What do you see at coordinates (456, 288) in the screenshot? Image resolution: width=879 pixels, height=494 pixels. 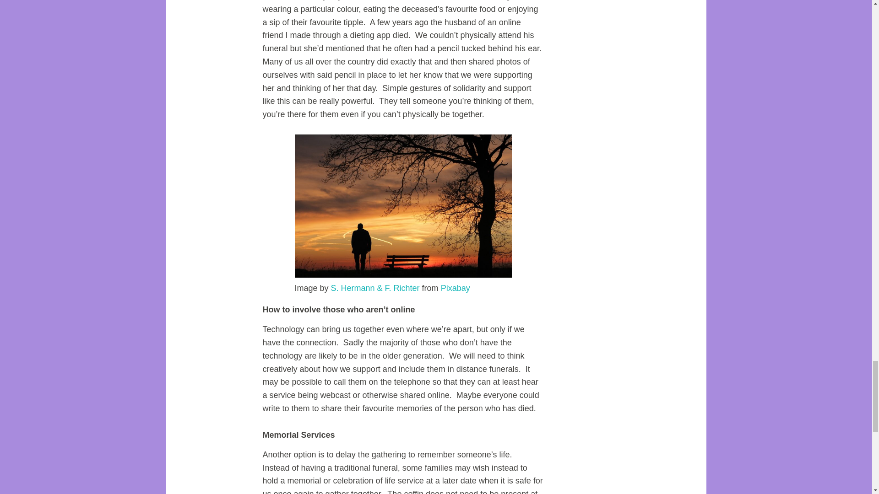 I see `Pixabay` at bounding box center [456, 288].